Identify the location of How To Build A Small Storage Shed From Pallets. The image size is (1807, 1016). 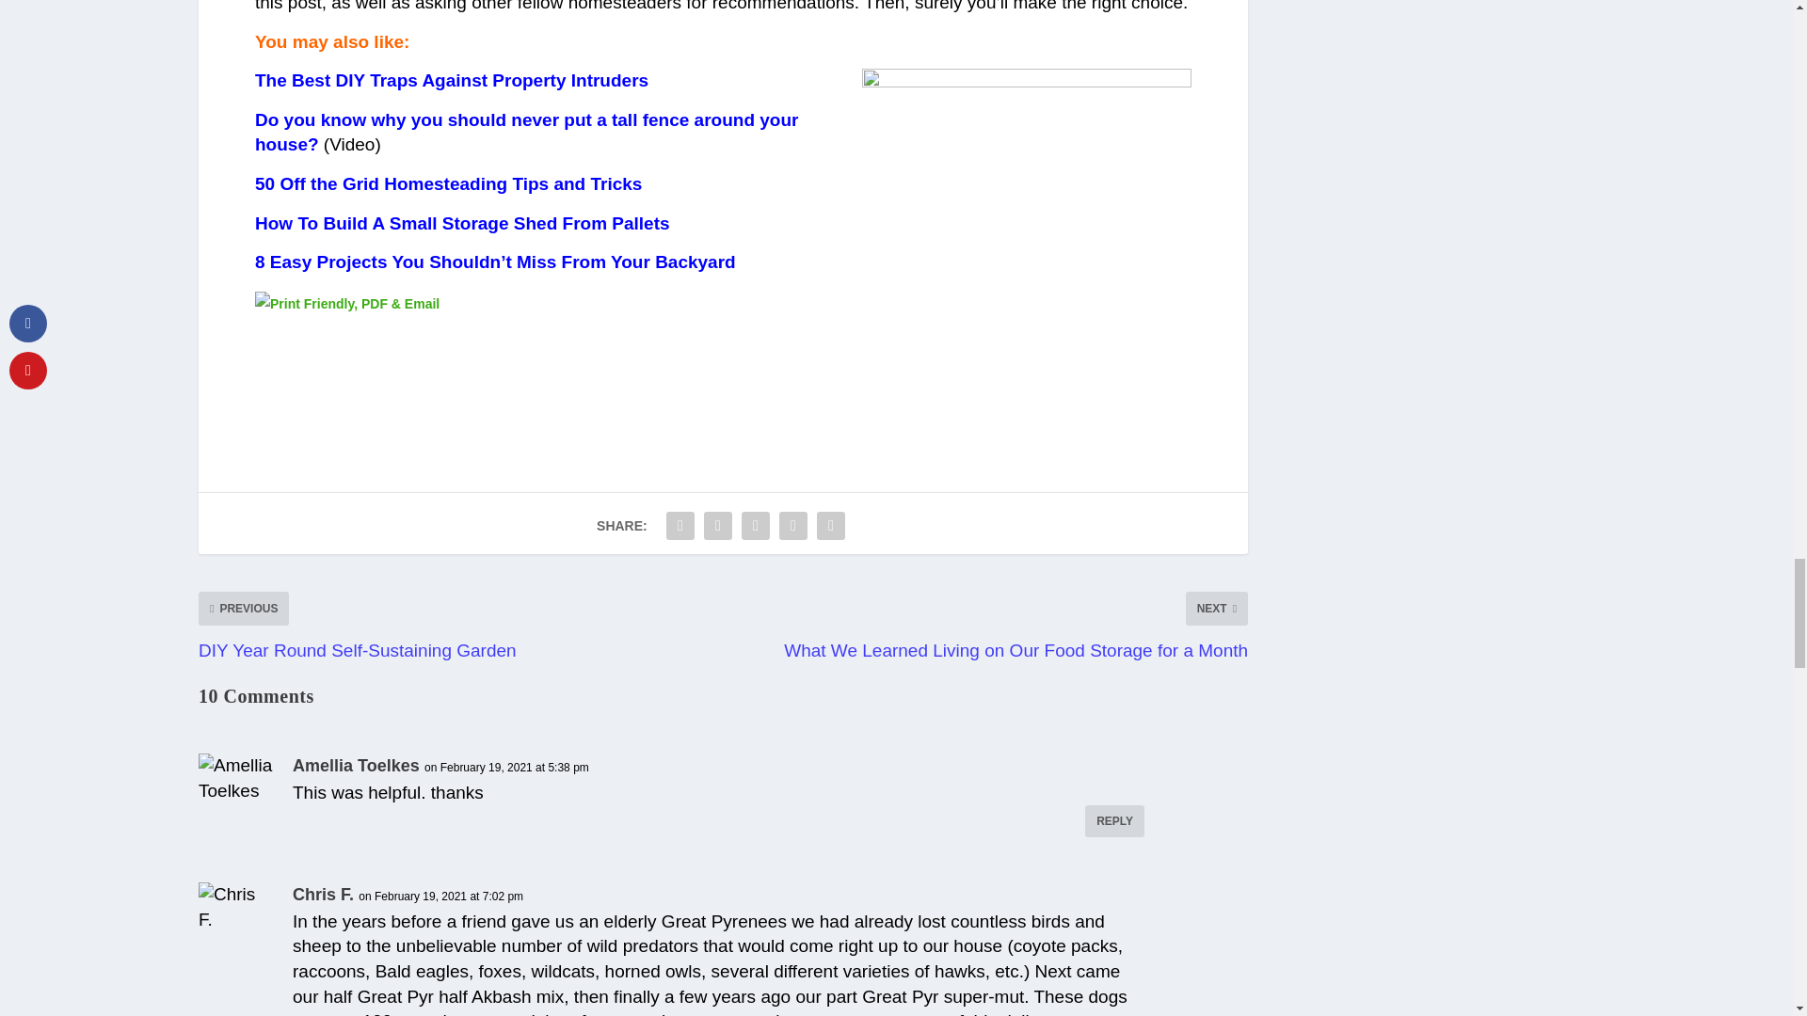
(462, 223).